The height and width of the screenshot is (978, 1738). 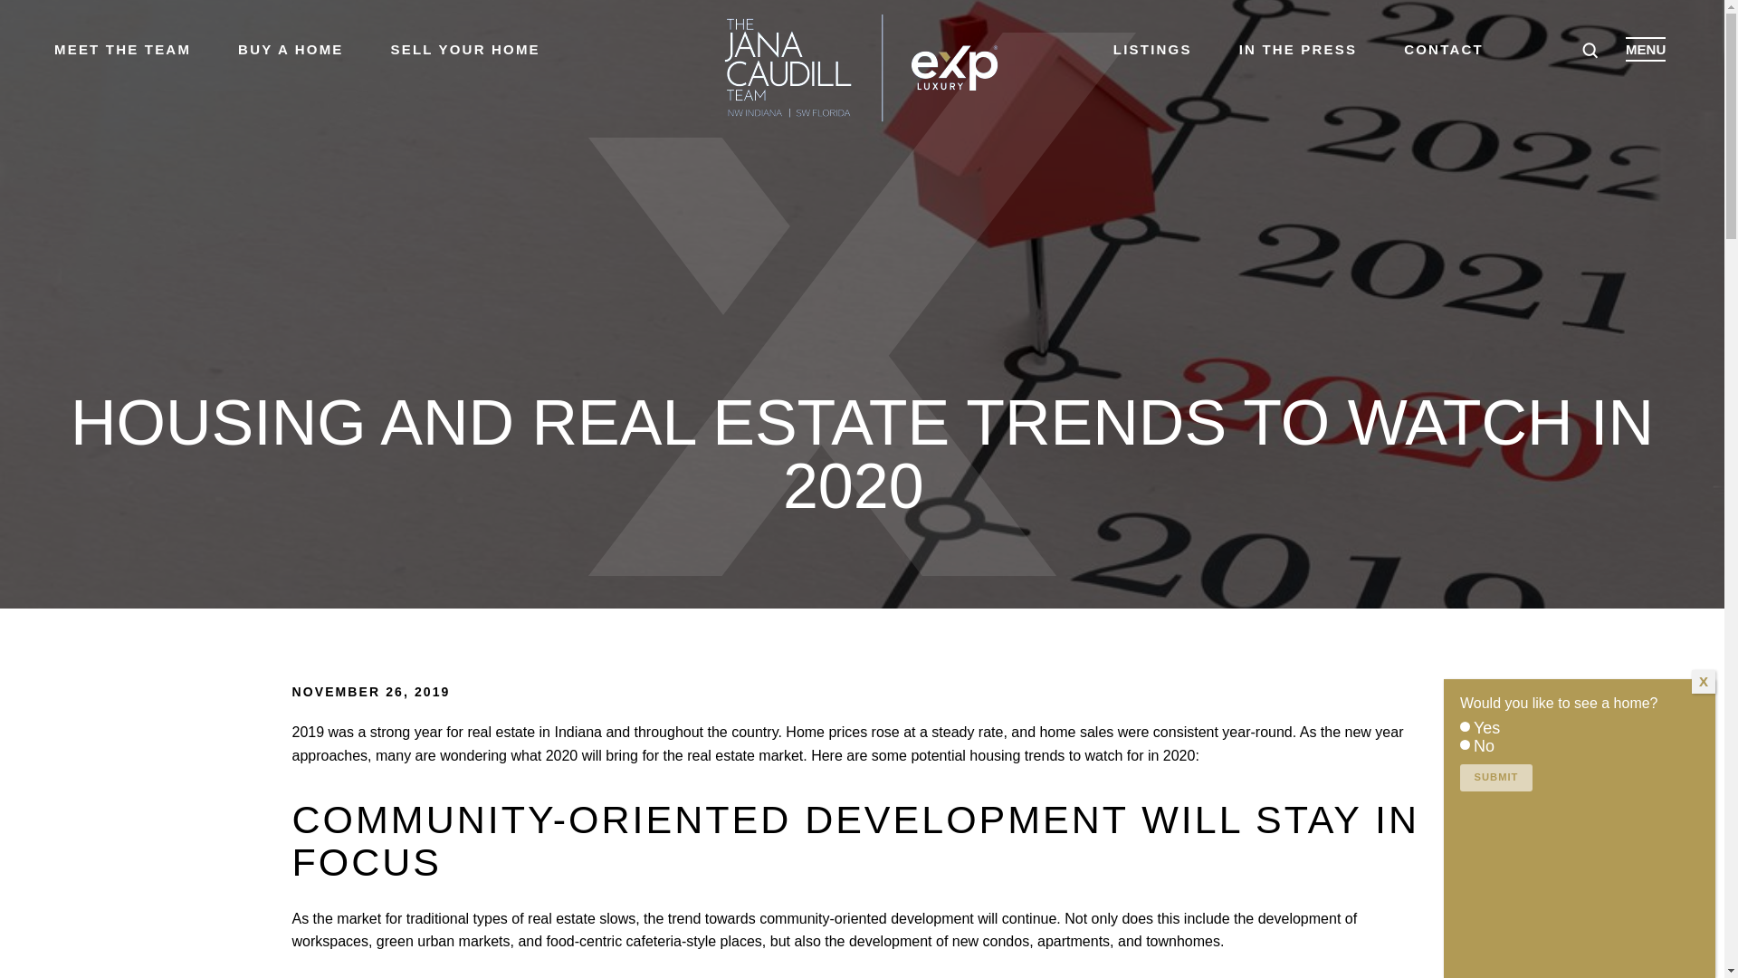 What do you see at coordinates (122, 51) in the screenshot?
I see `MEET THE TEAM` at bounding box center [122, 51].